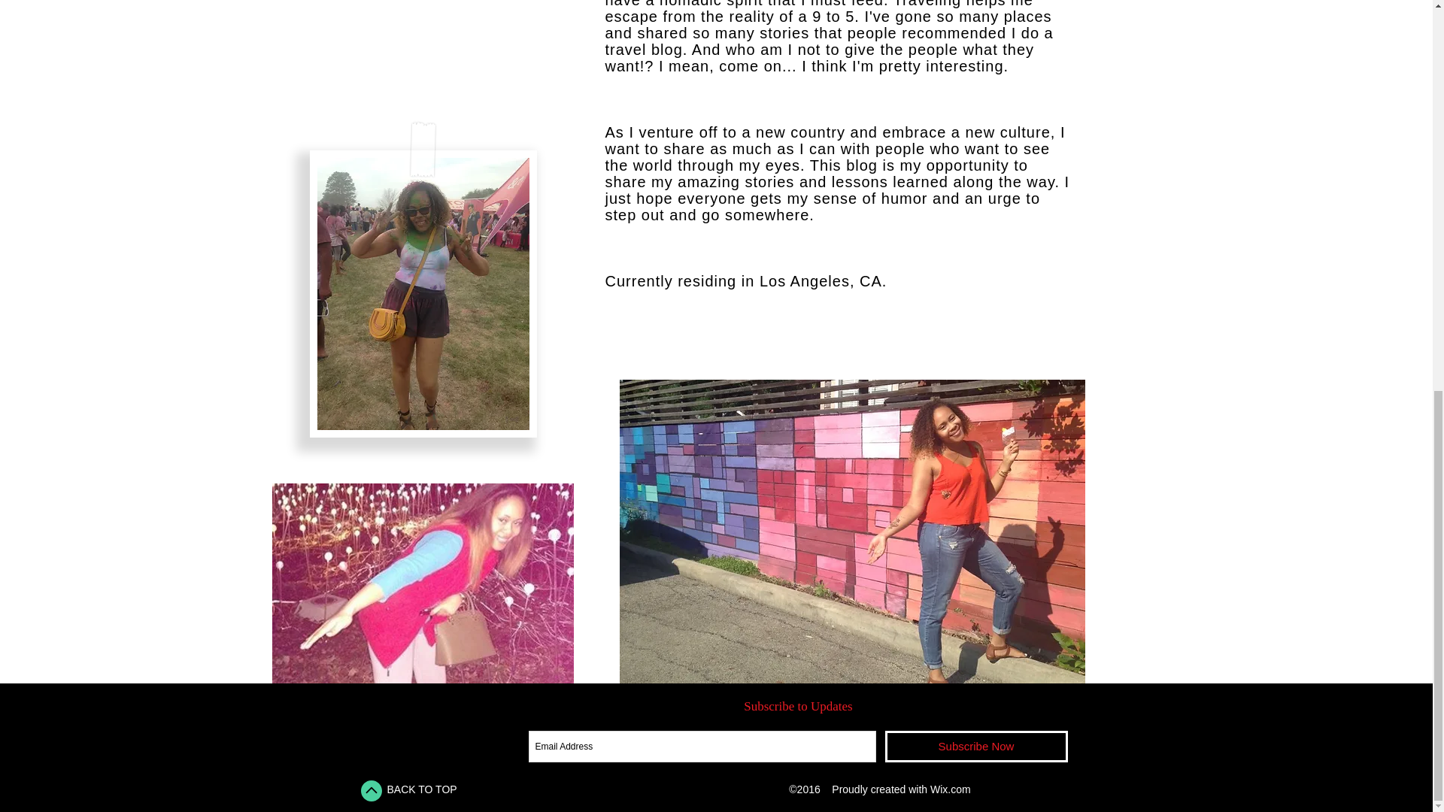  I want to click on BACK TO TOP, so click(421, 789).